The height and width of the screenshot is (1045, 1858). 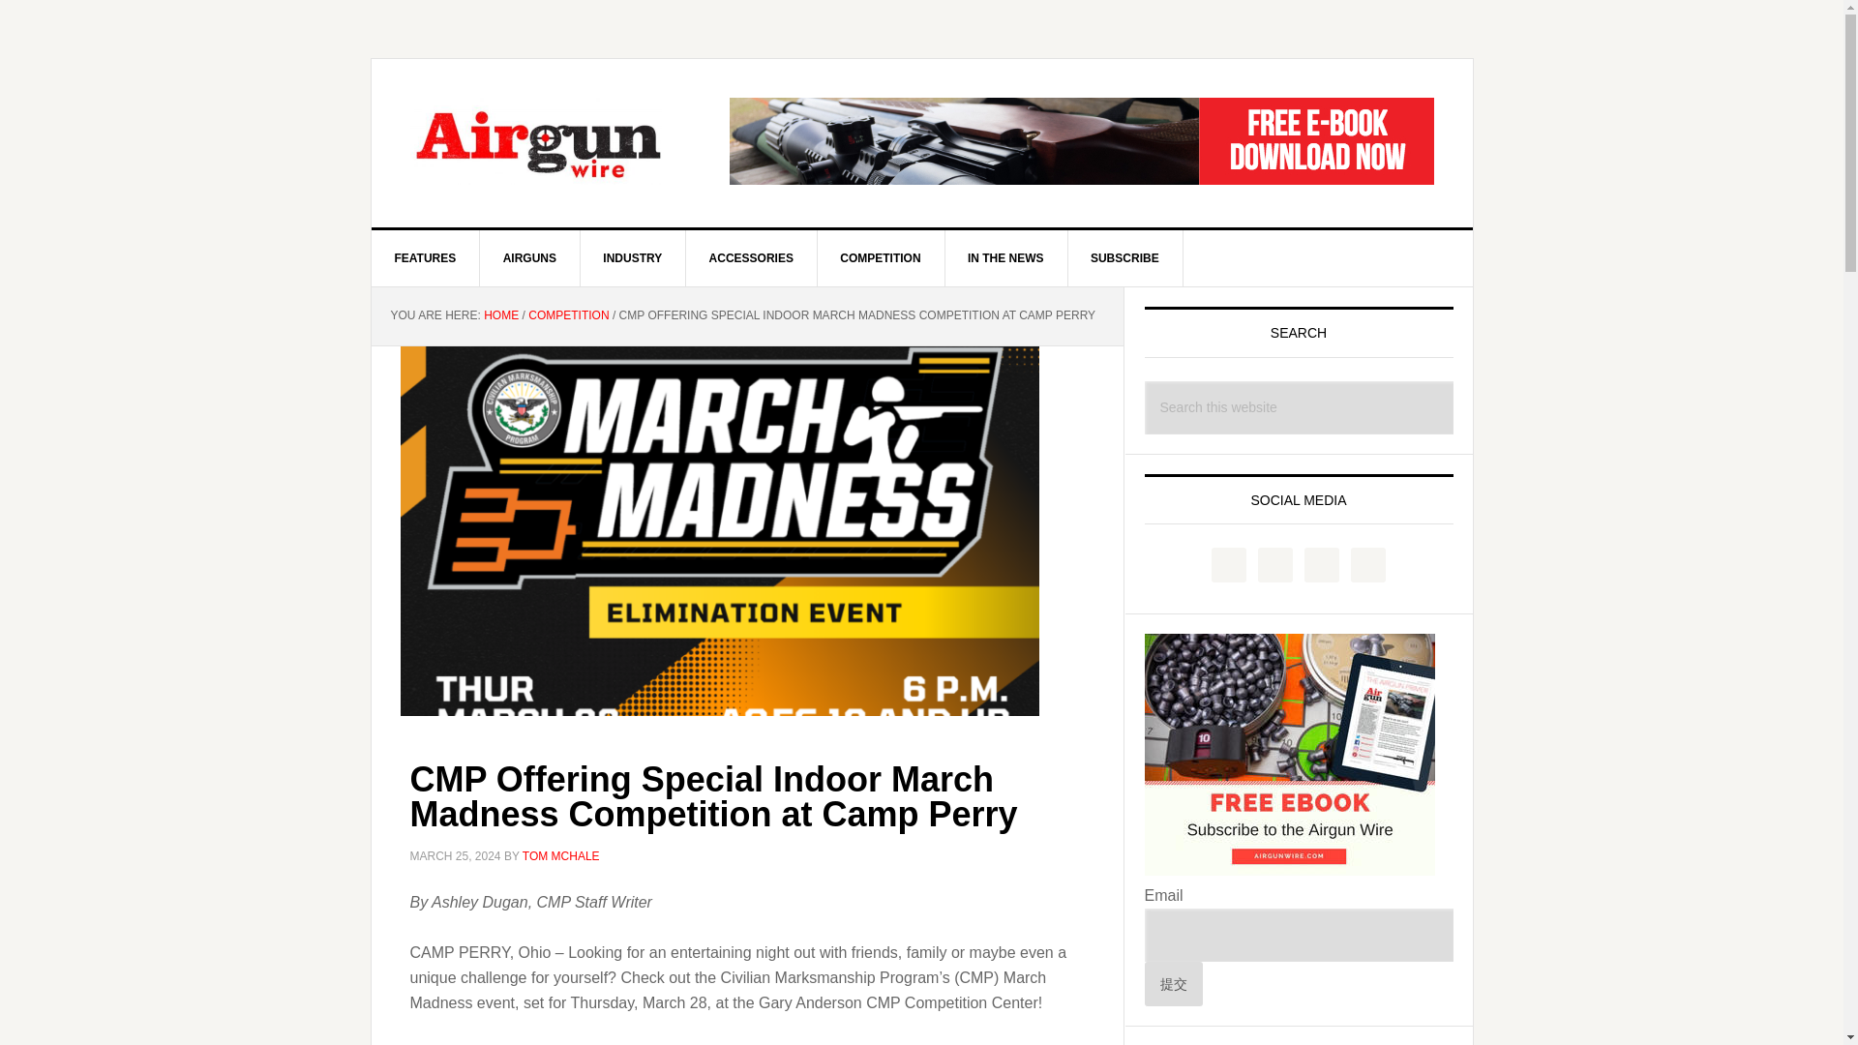 What do you see at coordinates (500, 314) in the screenshot?
I see `HOME` at bounding box center [500, 314].